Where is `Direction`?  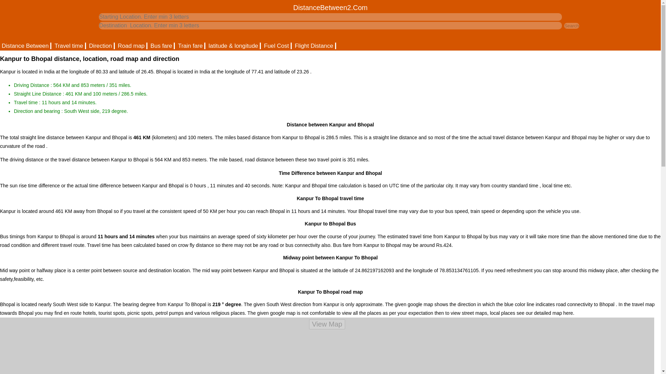 Direction is located at coordinates (101, 46).